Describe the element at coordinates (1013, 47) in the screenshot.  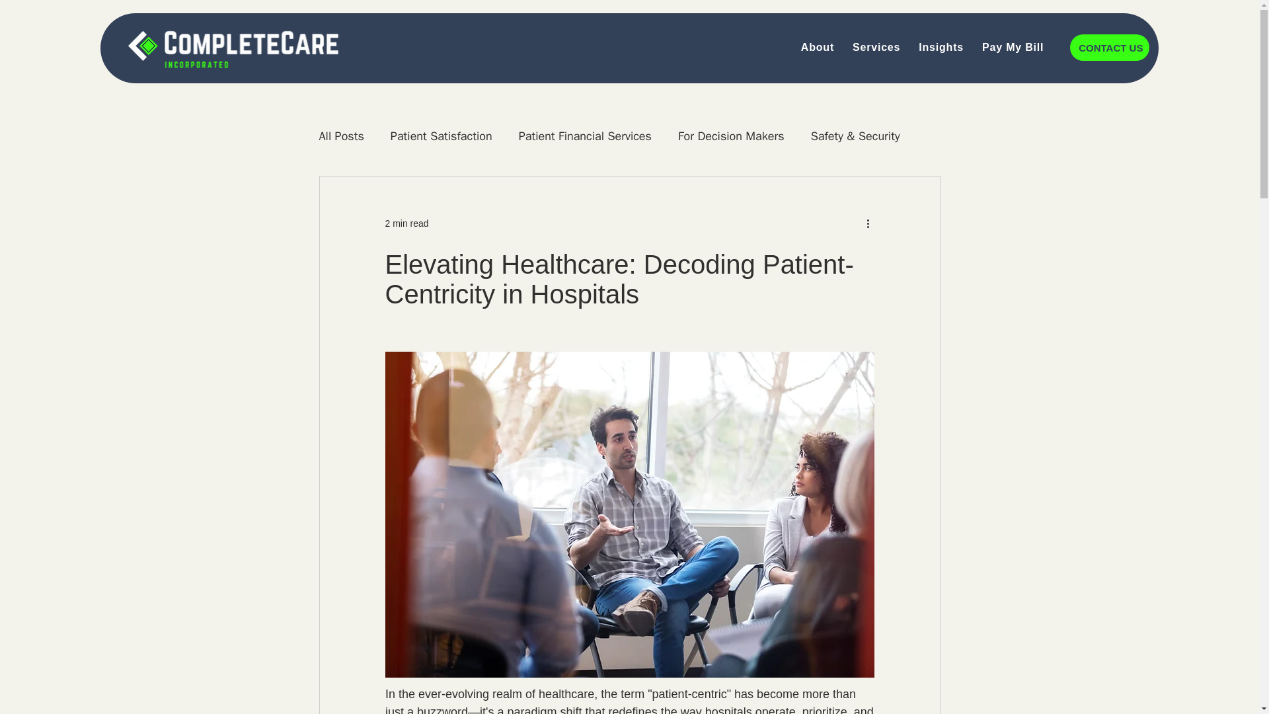
I see `Pay My Bill` at that location.